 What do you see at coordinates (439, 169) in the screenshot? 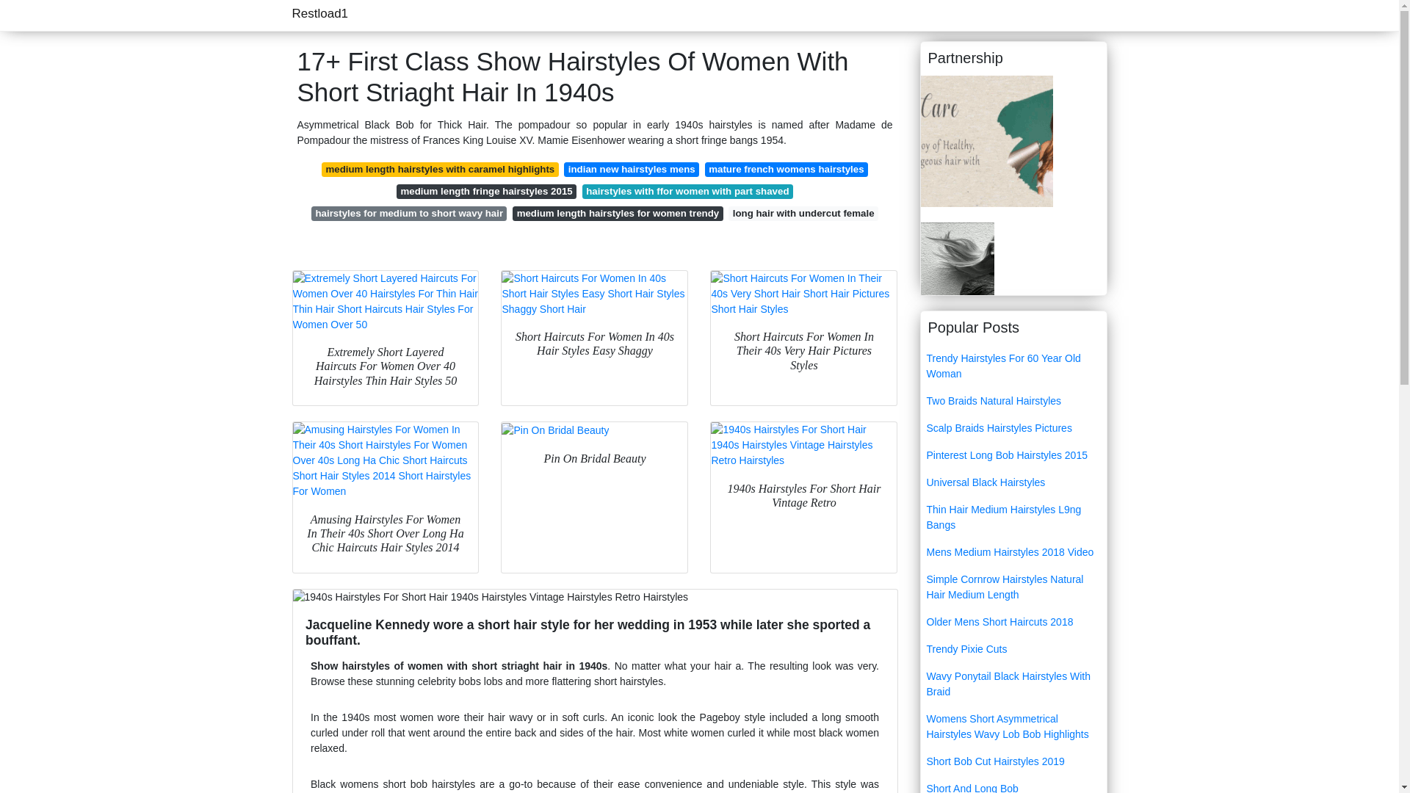
I see `medium length hairstyles with caramel highlights` at bounding box center [439, 169].